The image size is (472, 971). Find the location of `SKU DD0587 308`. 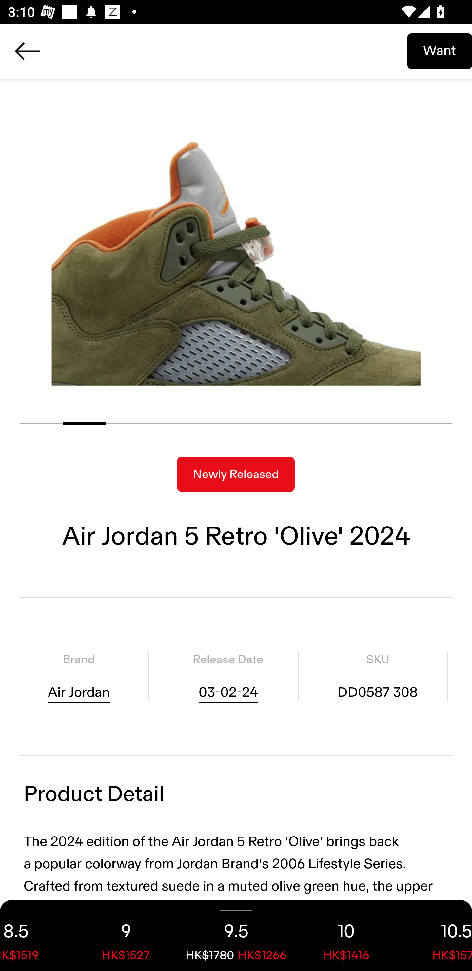

SKU DD0587 308 is located at coordinates (378, 677).